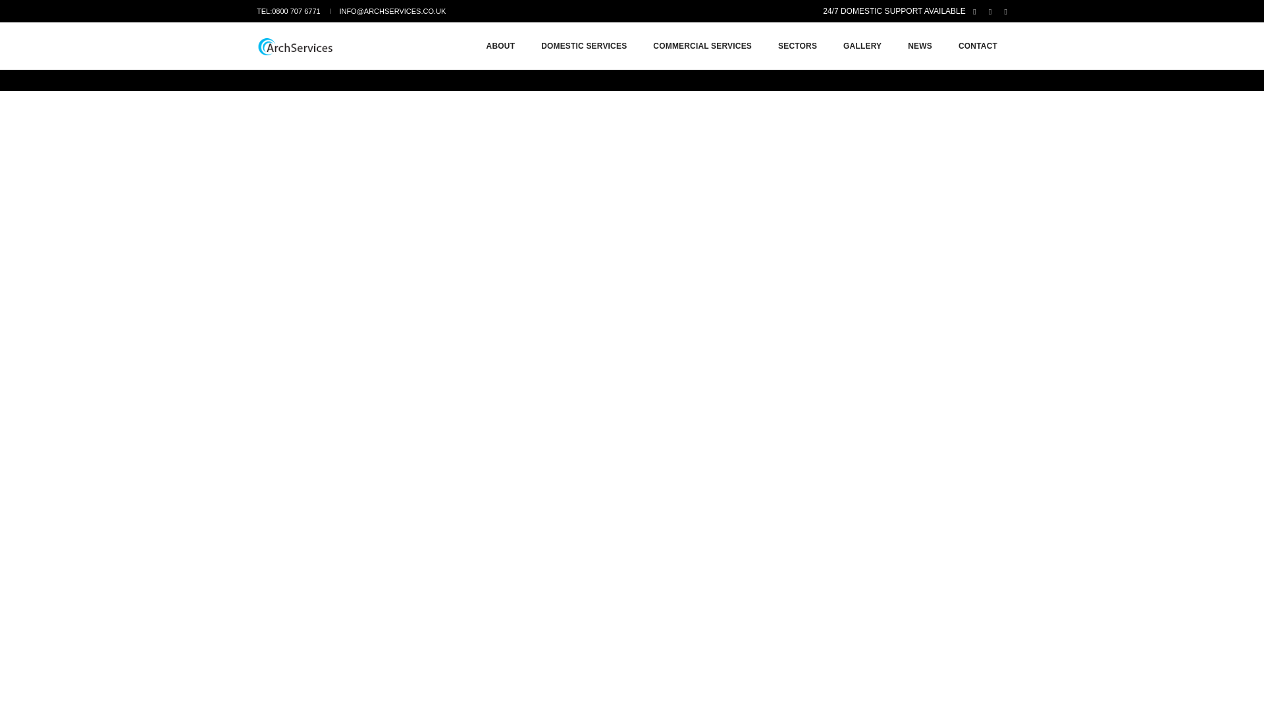 This screenshot has height=711, width=1264. Describe the element at coordinates (974, 11) in the screenshot. I see `Facebook` at that location.